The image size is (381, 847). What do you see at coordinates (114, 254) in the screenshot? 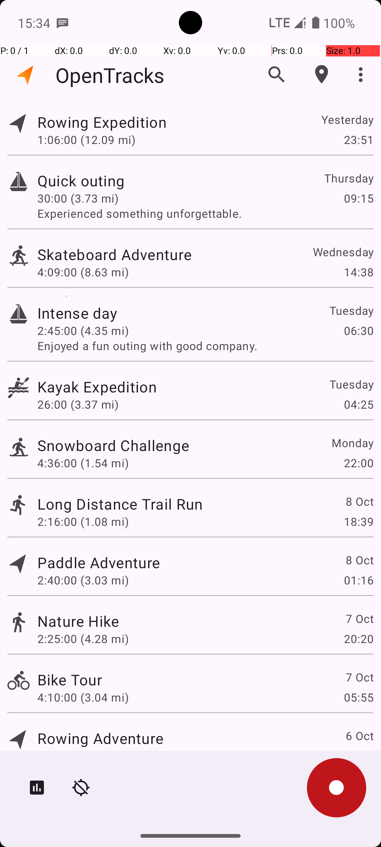
I see `Skateboard Adventure` at bounding box center [114, 254].